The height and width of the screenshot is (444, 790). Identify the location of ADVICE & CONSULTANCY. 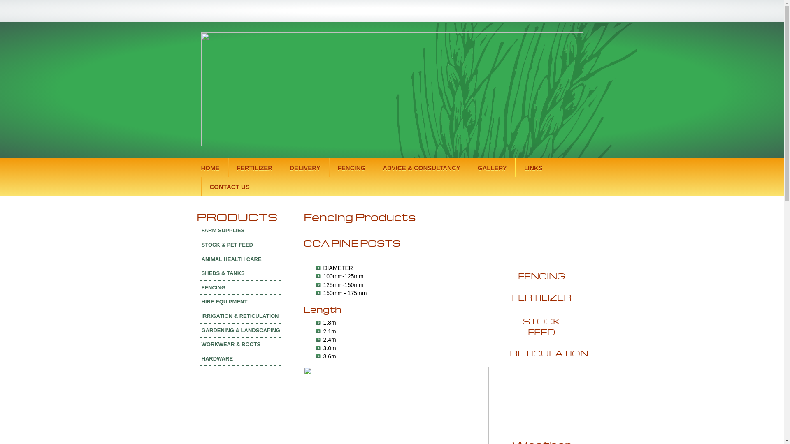
(421, 168).